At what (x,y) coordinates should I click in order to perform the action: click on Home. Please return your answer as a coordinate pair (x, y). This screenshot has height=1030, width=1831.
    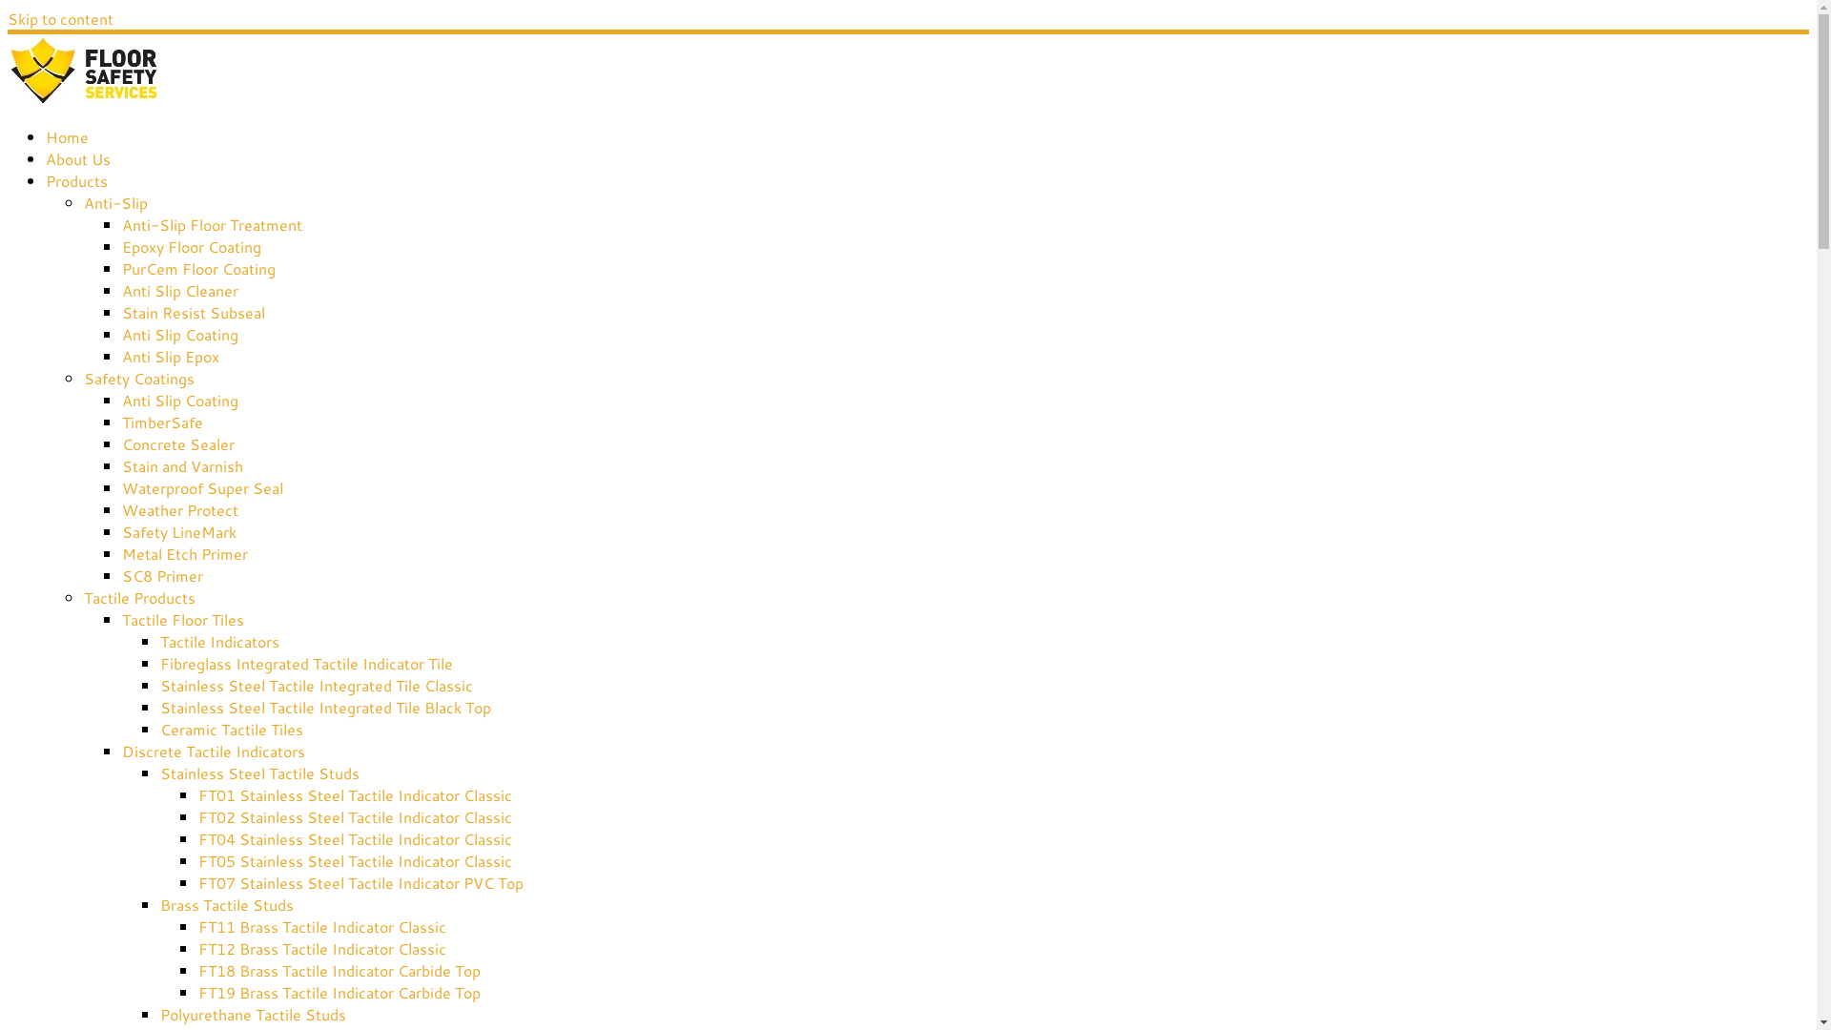
    Looking at the image, I should click on (67, 137).